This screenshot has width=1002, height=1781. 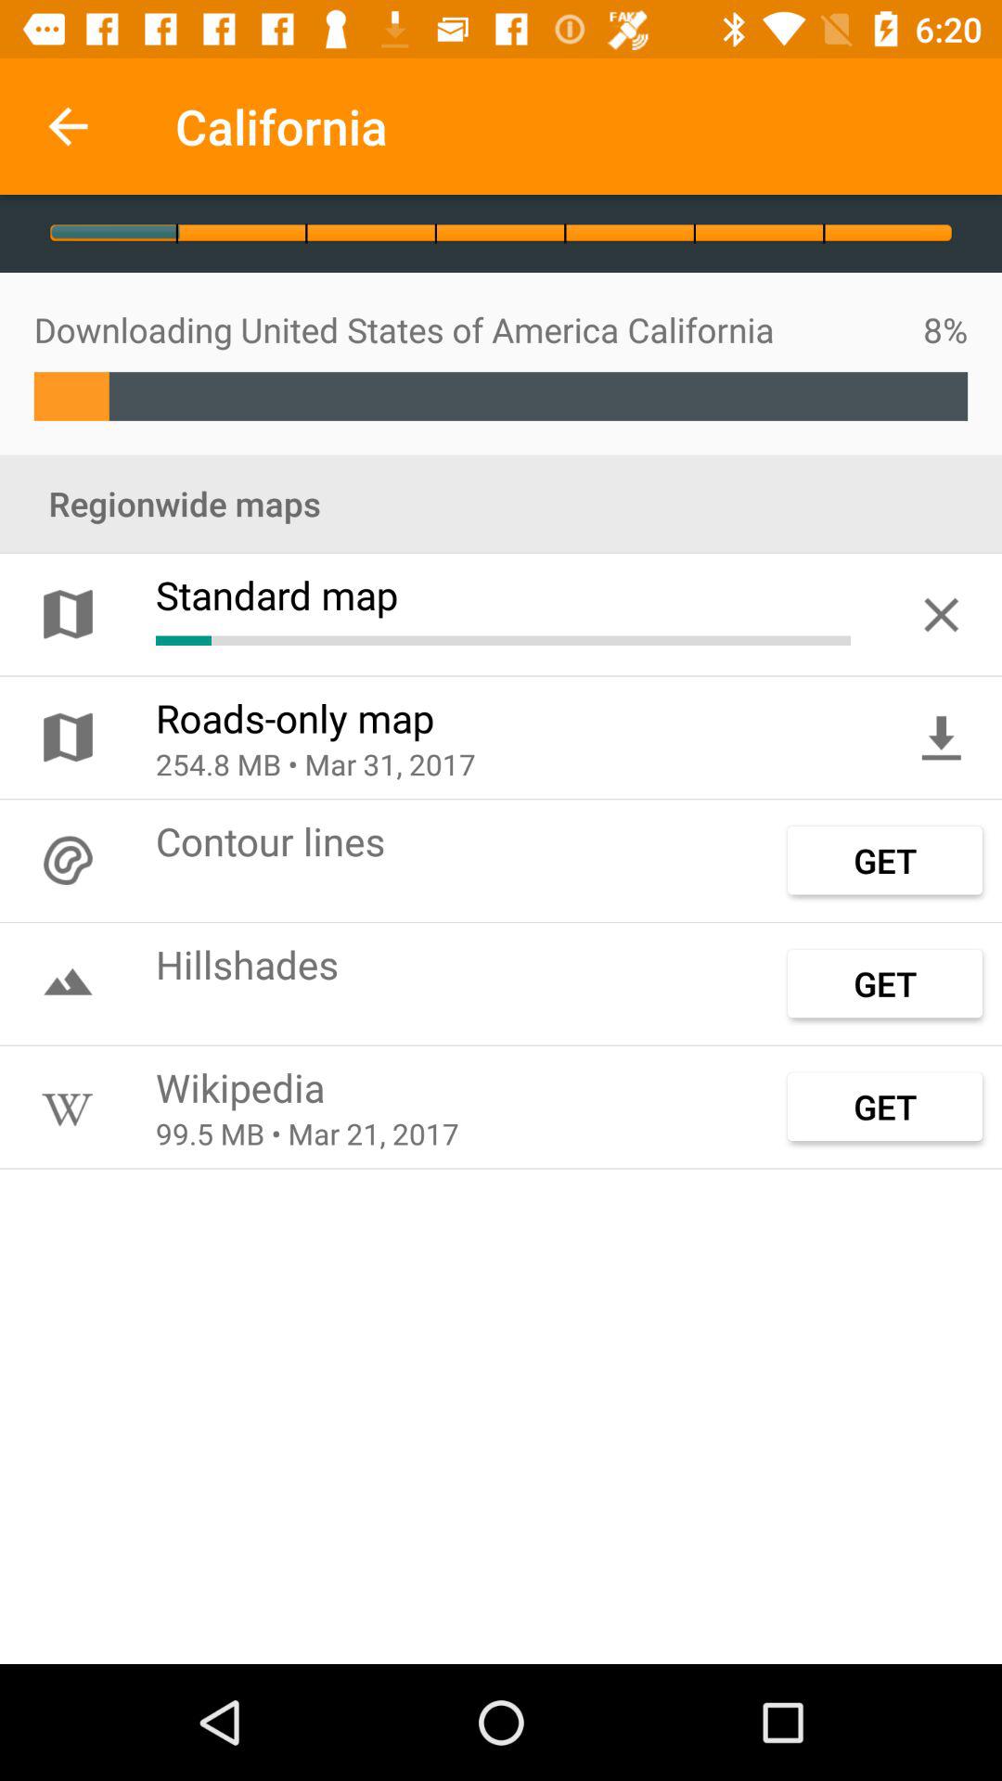 What do you see at coordinates (68, 126) in the screenshot?
I see `press app next to california app` at bounding box center [68, 126].